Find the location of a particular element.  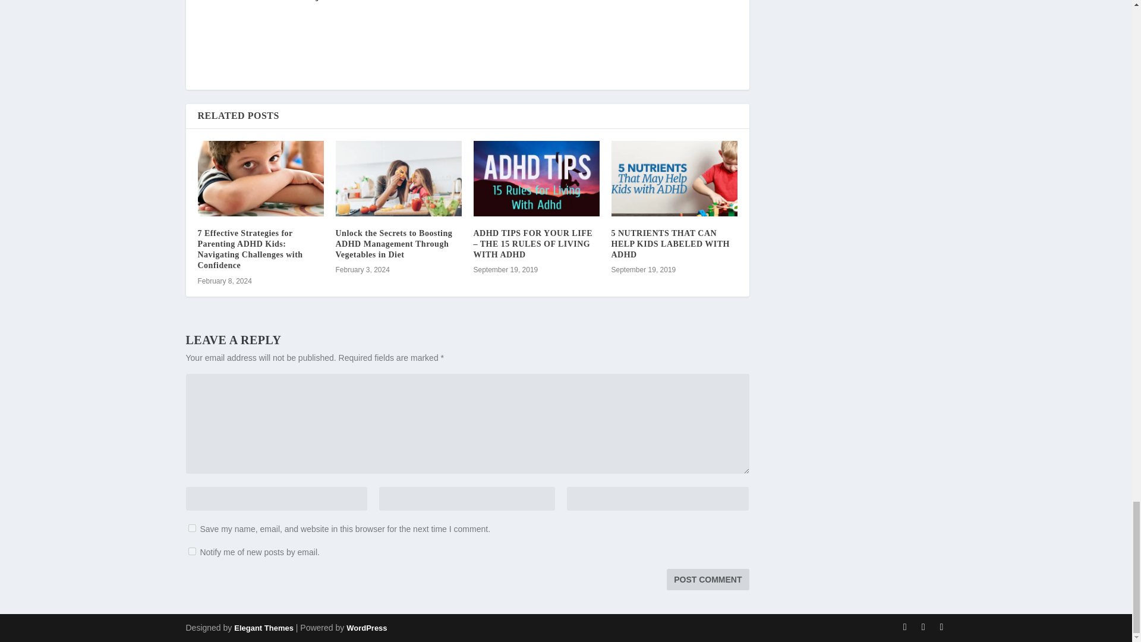

Post Comment is located at coordinates (707, 579).